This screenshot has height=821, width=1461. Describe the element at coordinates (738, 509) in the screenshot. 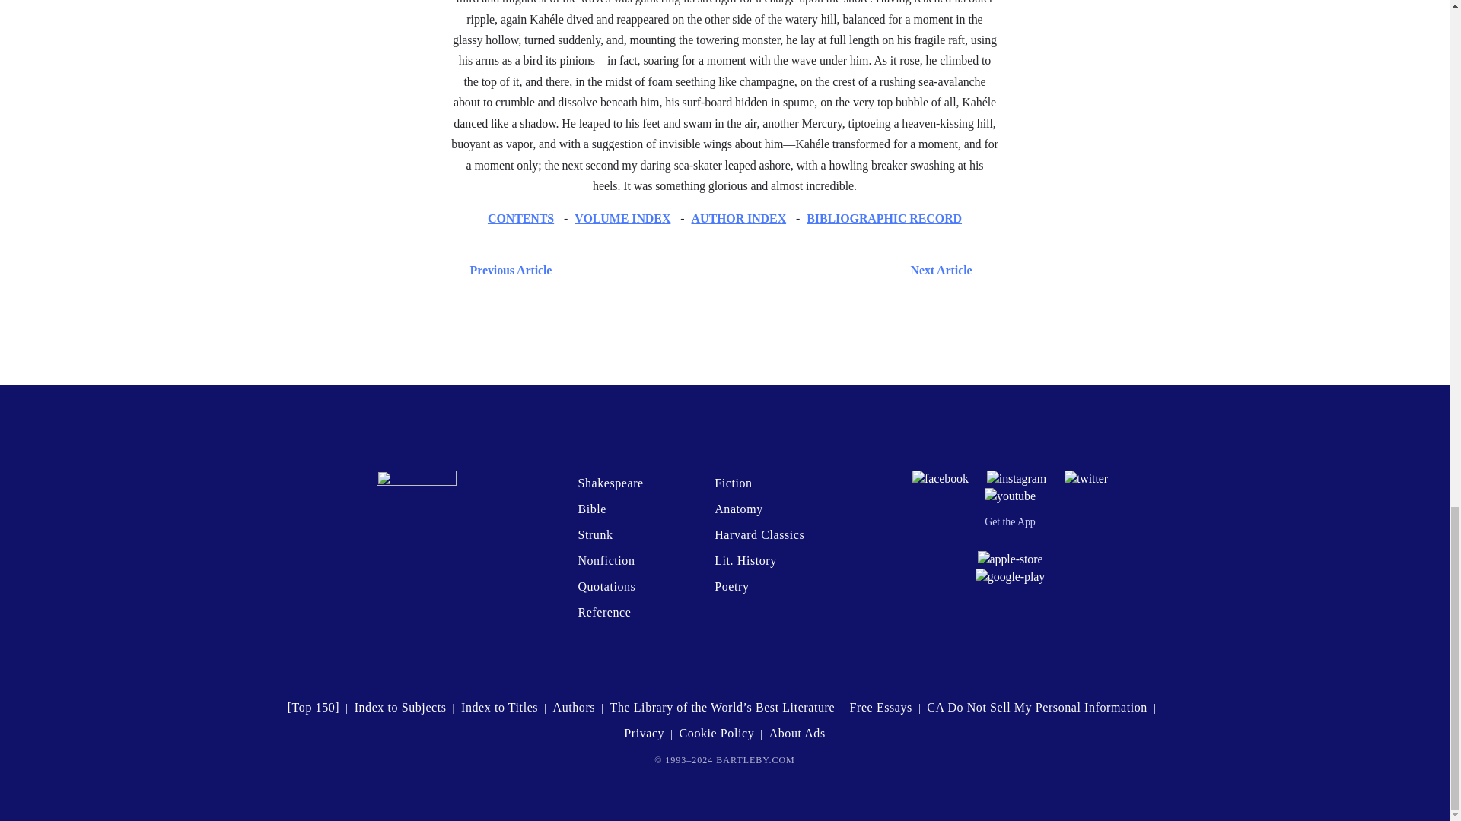

I see `Anatomy` at that location.